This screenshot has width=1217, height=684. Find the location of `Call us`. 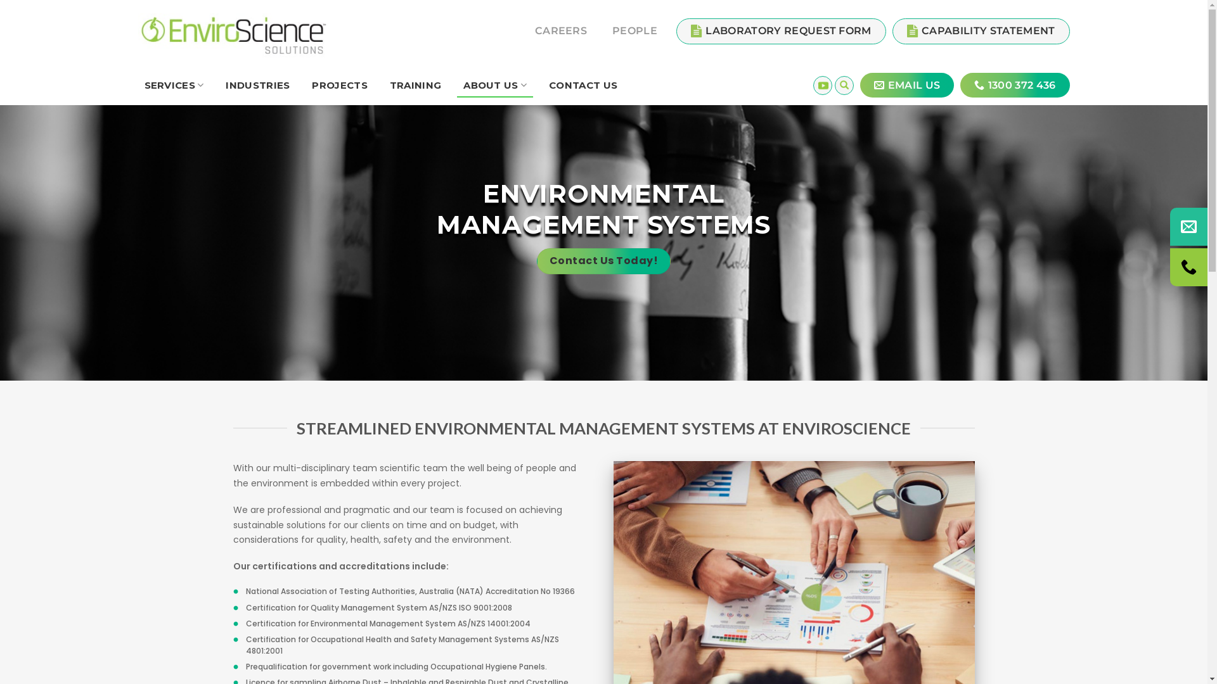

Call us is located at coordinates (1189, 267).